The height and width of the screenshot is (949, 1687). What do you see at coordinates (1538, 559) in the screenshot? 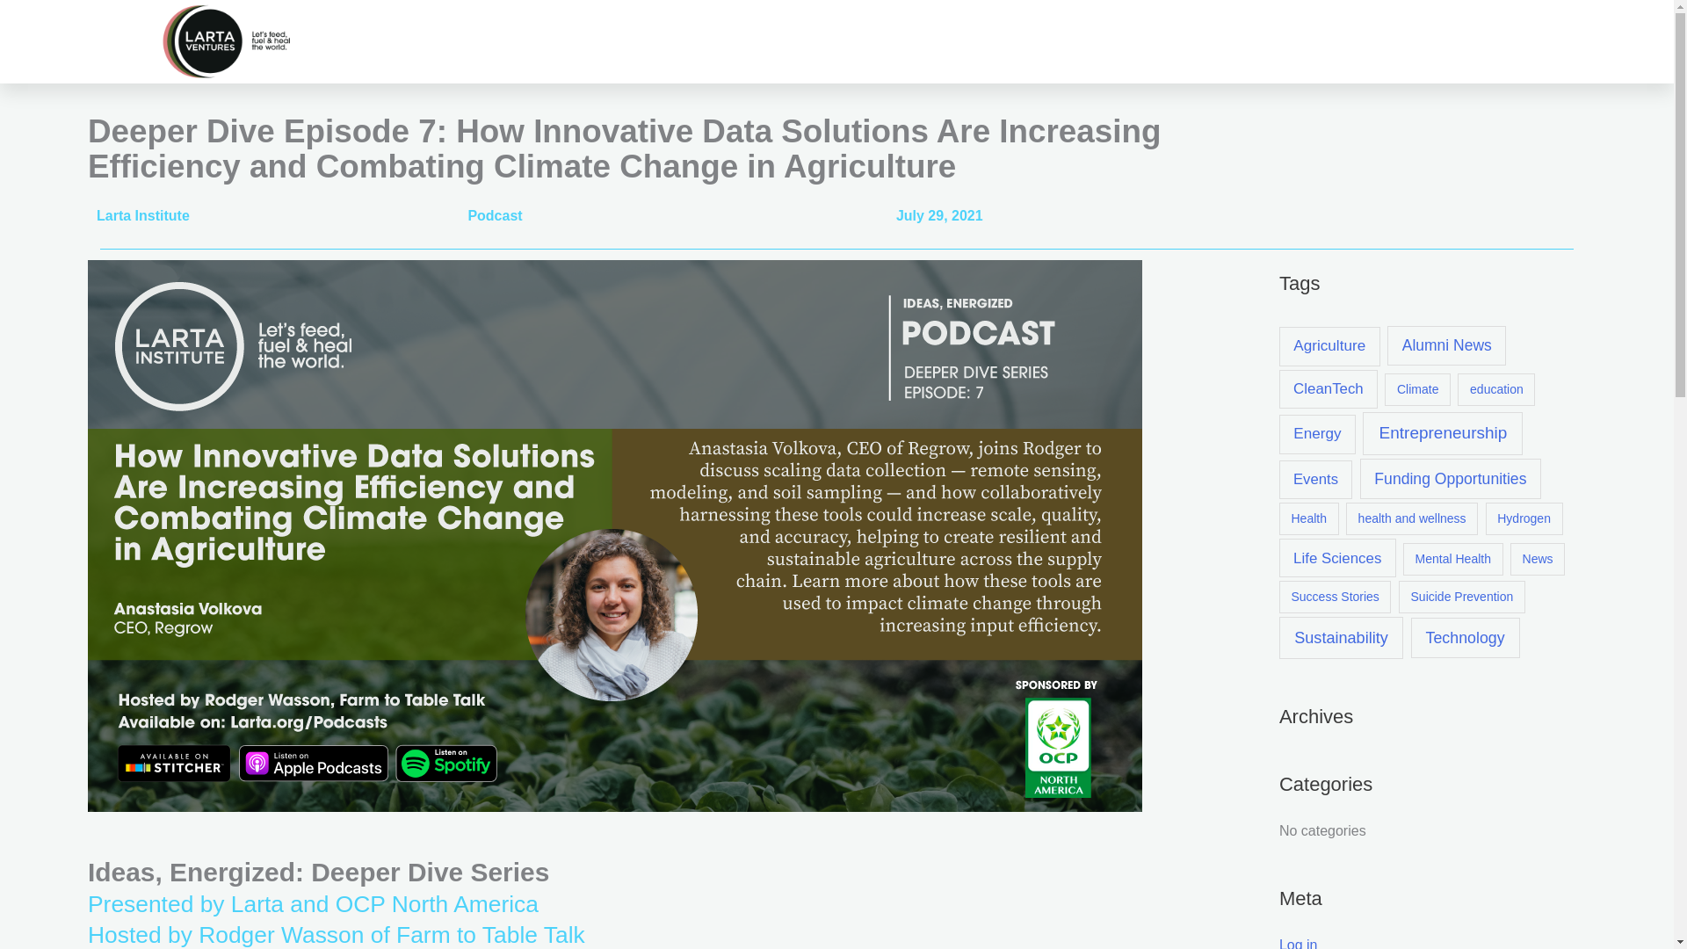
I see `News` at bounding box center [1538, 559].